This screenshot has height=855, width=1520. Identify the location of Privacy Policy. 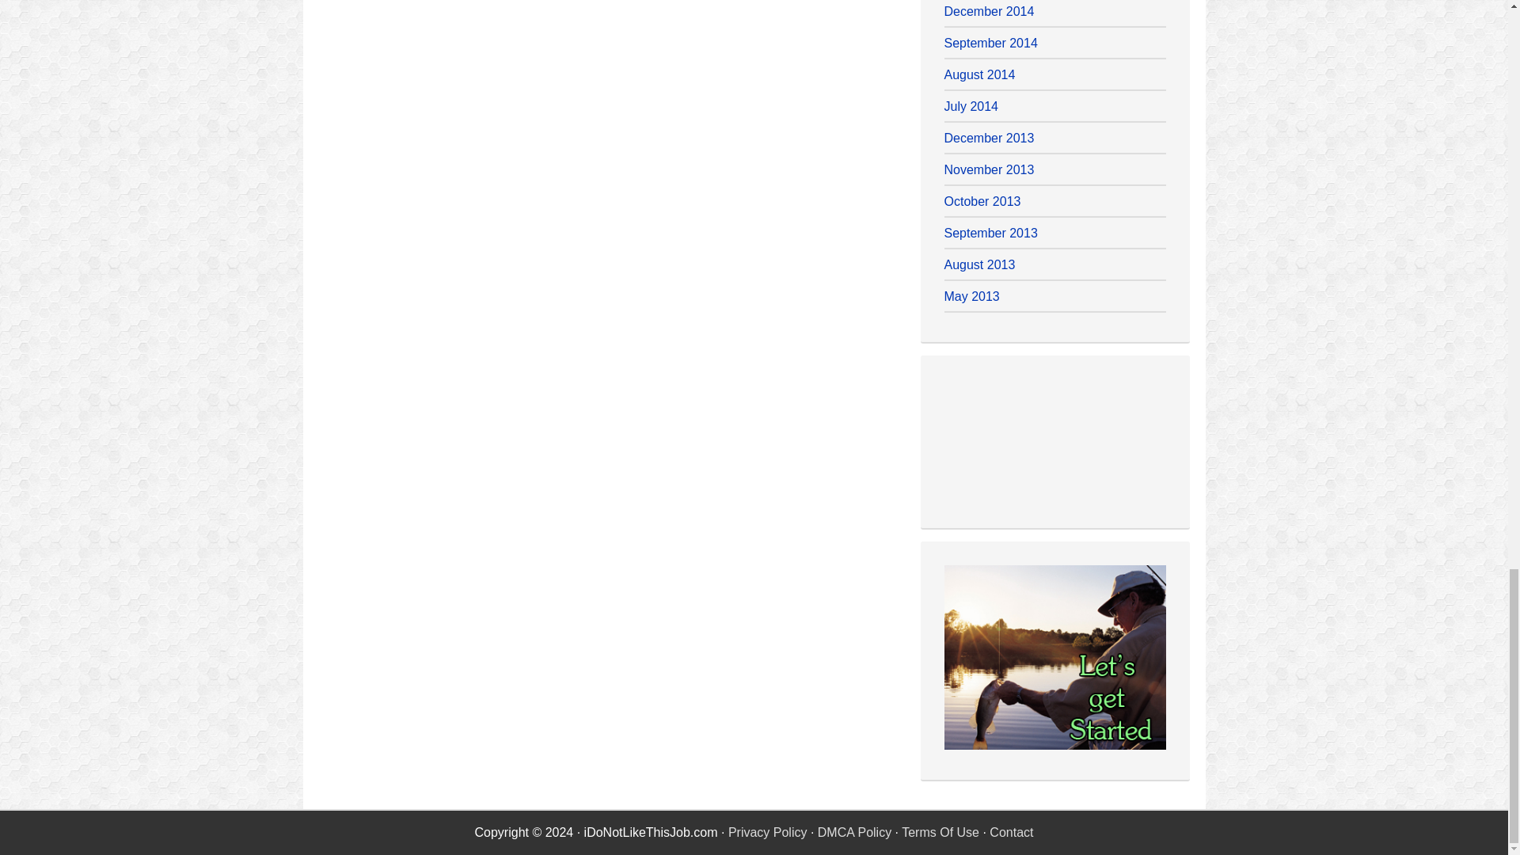
(767, 832).